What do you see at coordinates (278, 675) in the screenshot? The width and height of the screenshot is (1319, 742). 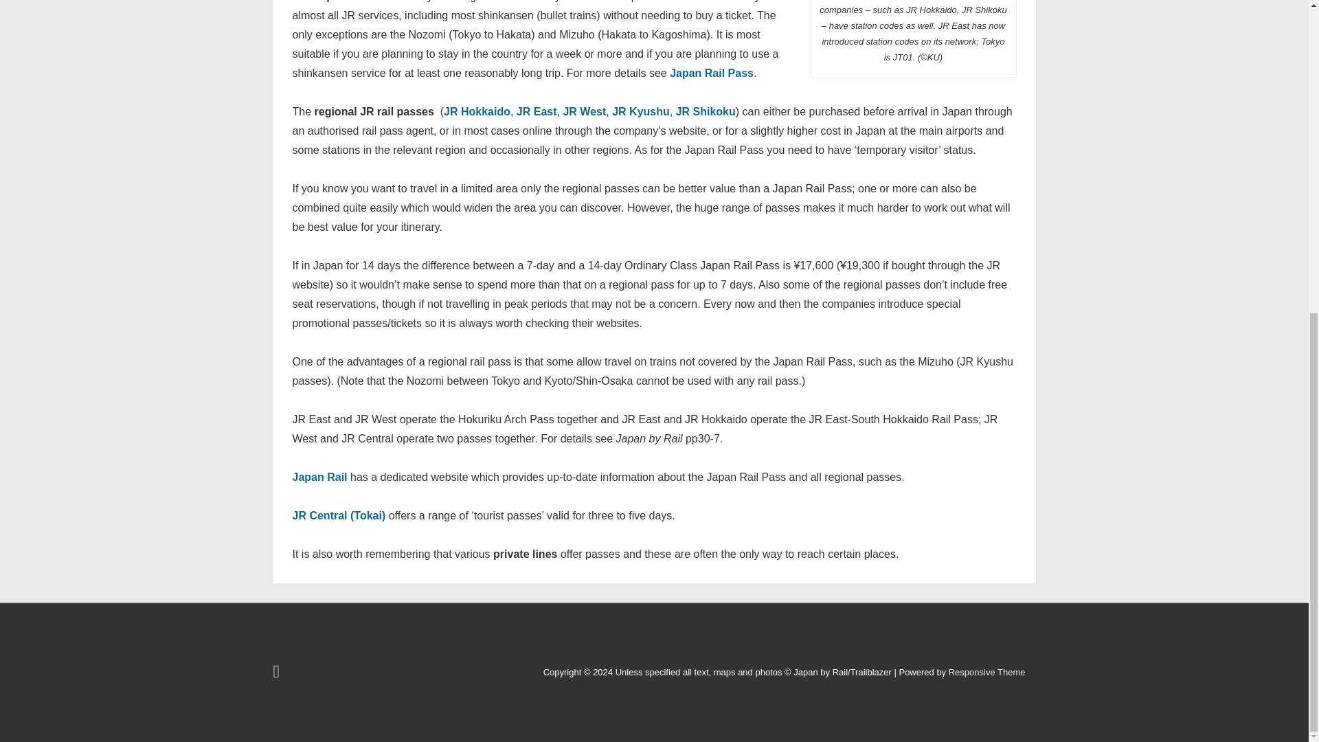 I see `facebook` at bounding box center [278, 675].